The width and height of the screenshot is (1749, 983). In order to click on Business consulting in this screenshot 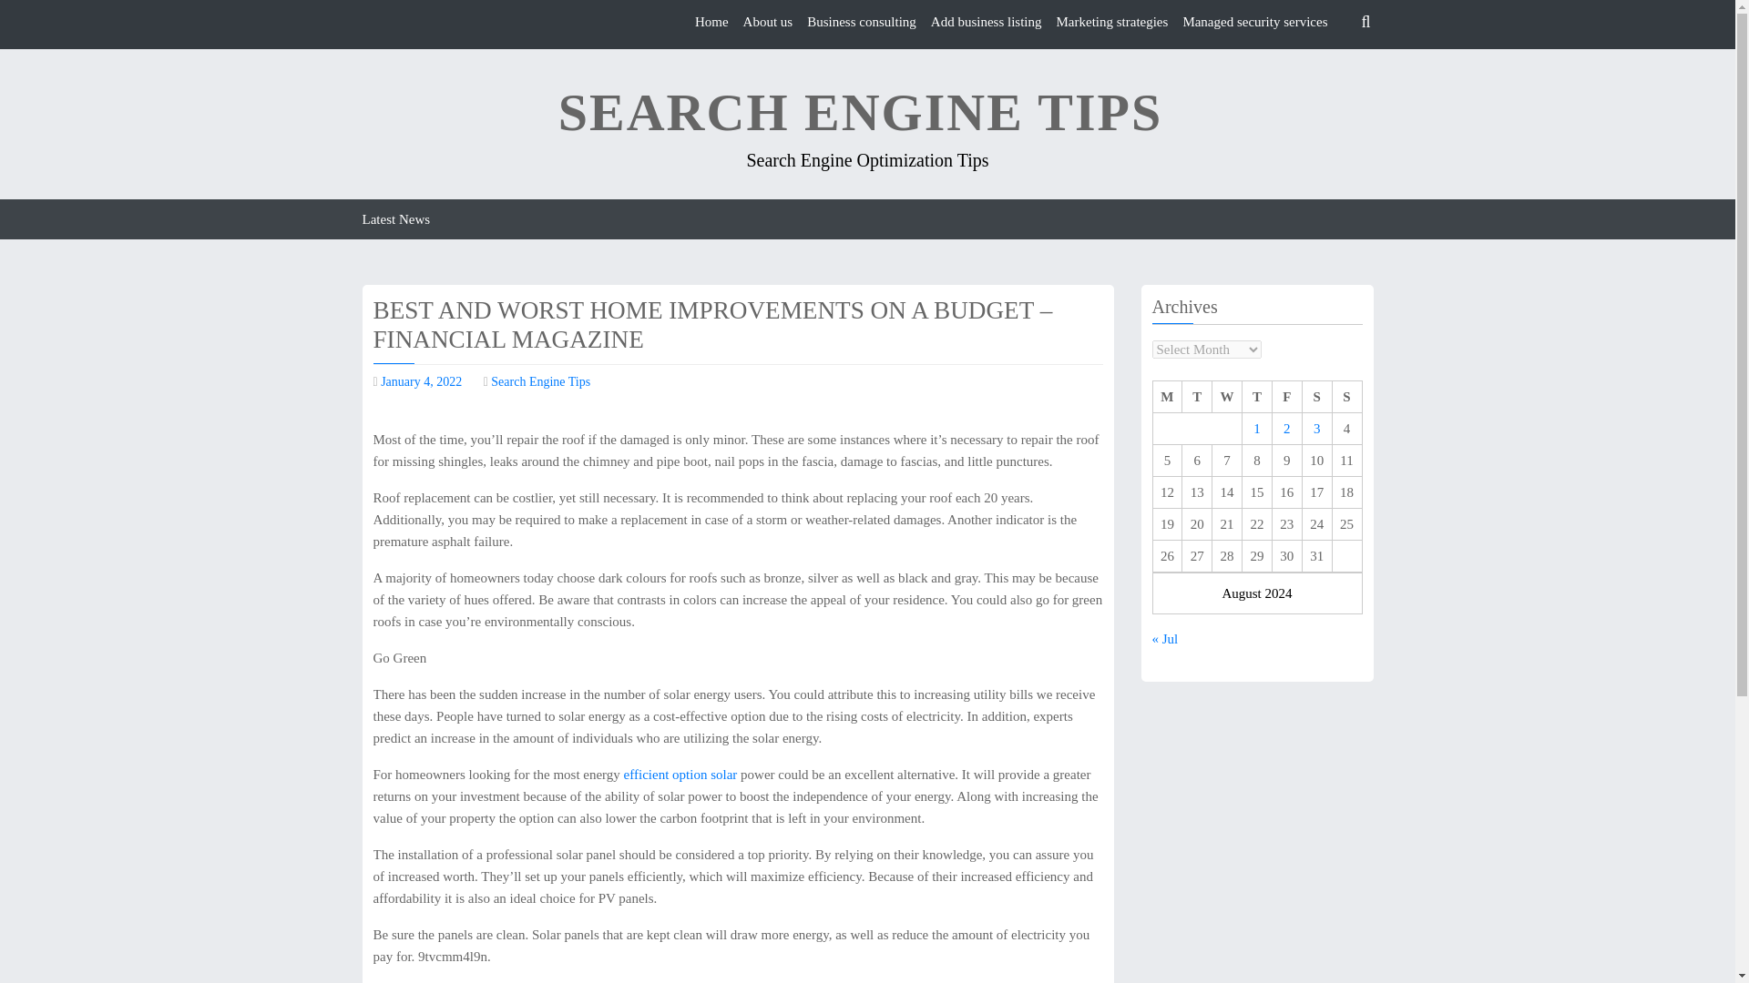, I will do `click(861, 22)`.